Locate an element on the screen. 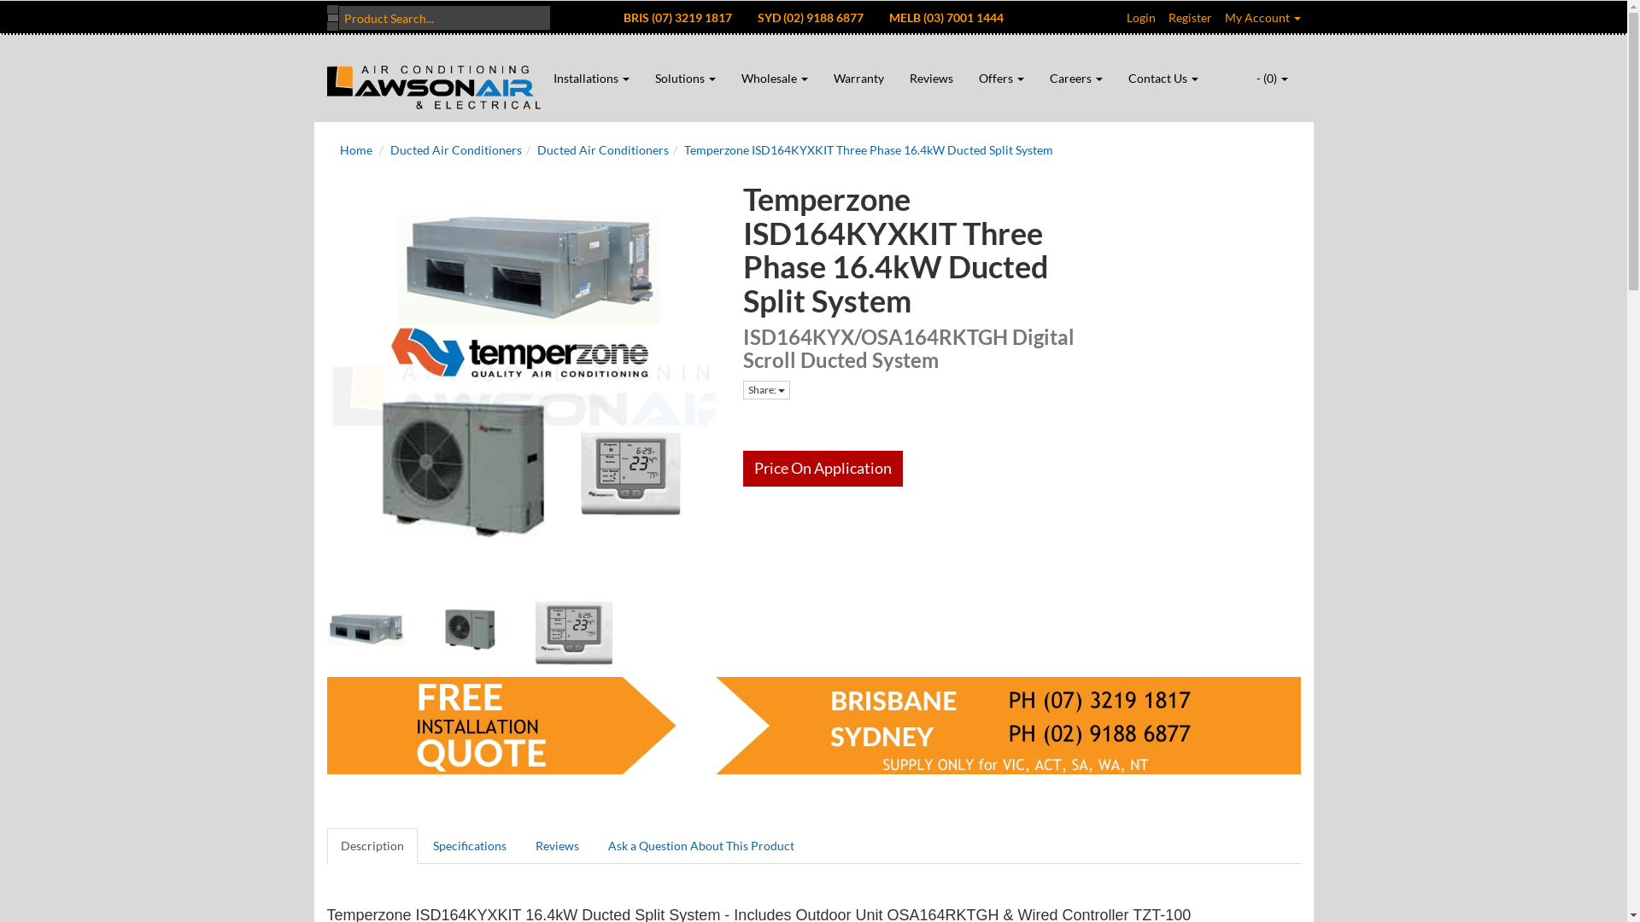  Large View is located at coordinates (470, 630).